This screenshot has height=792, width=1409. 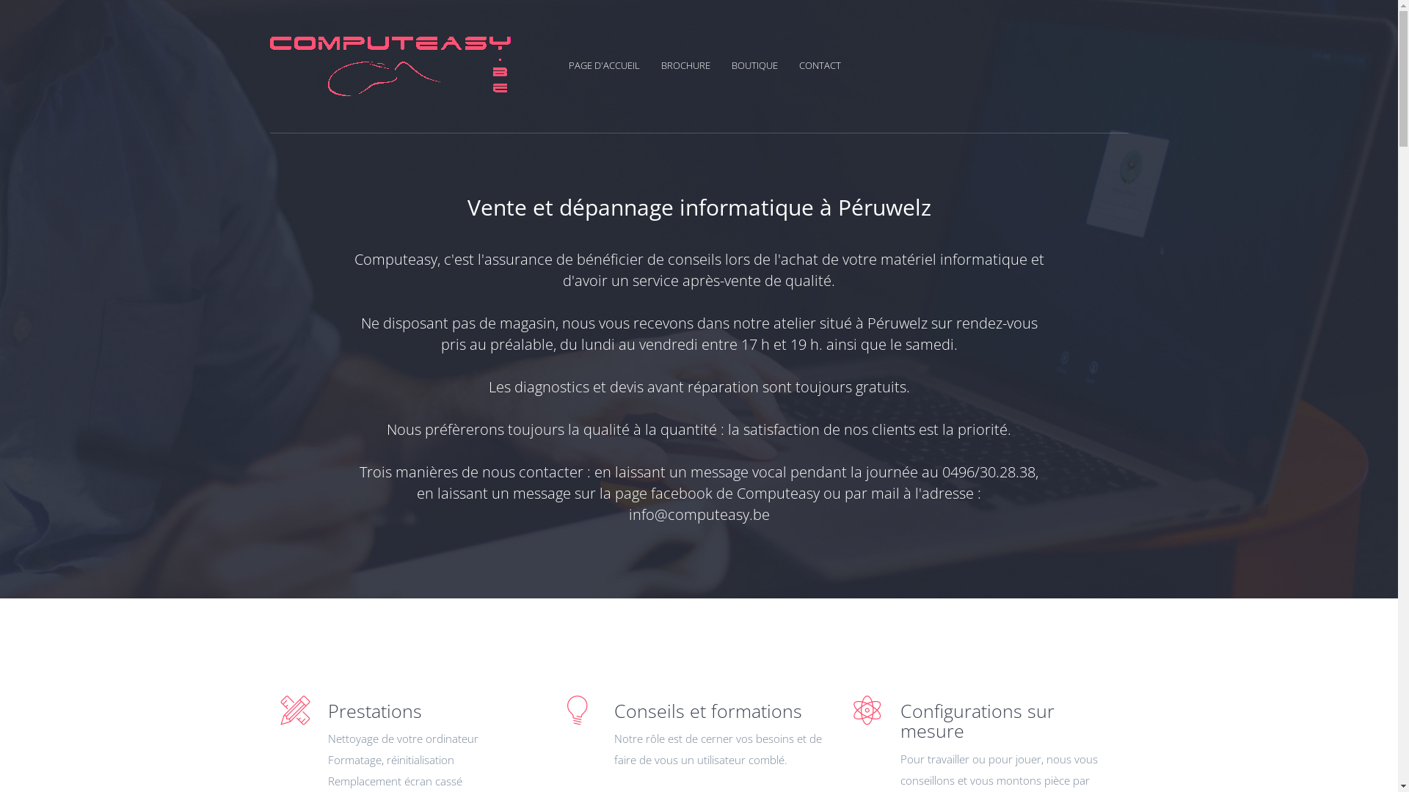 What do you see at coordinates (694, 65) in the screenshot?
I see `BROCHURE` at bounding box center [694, 65].